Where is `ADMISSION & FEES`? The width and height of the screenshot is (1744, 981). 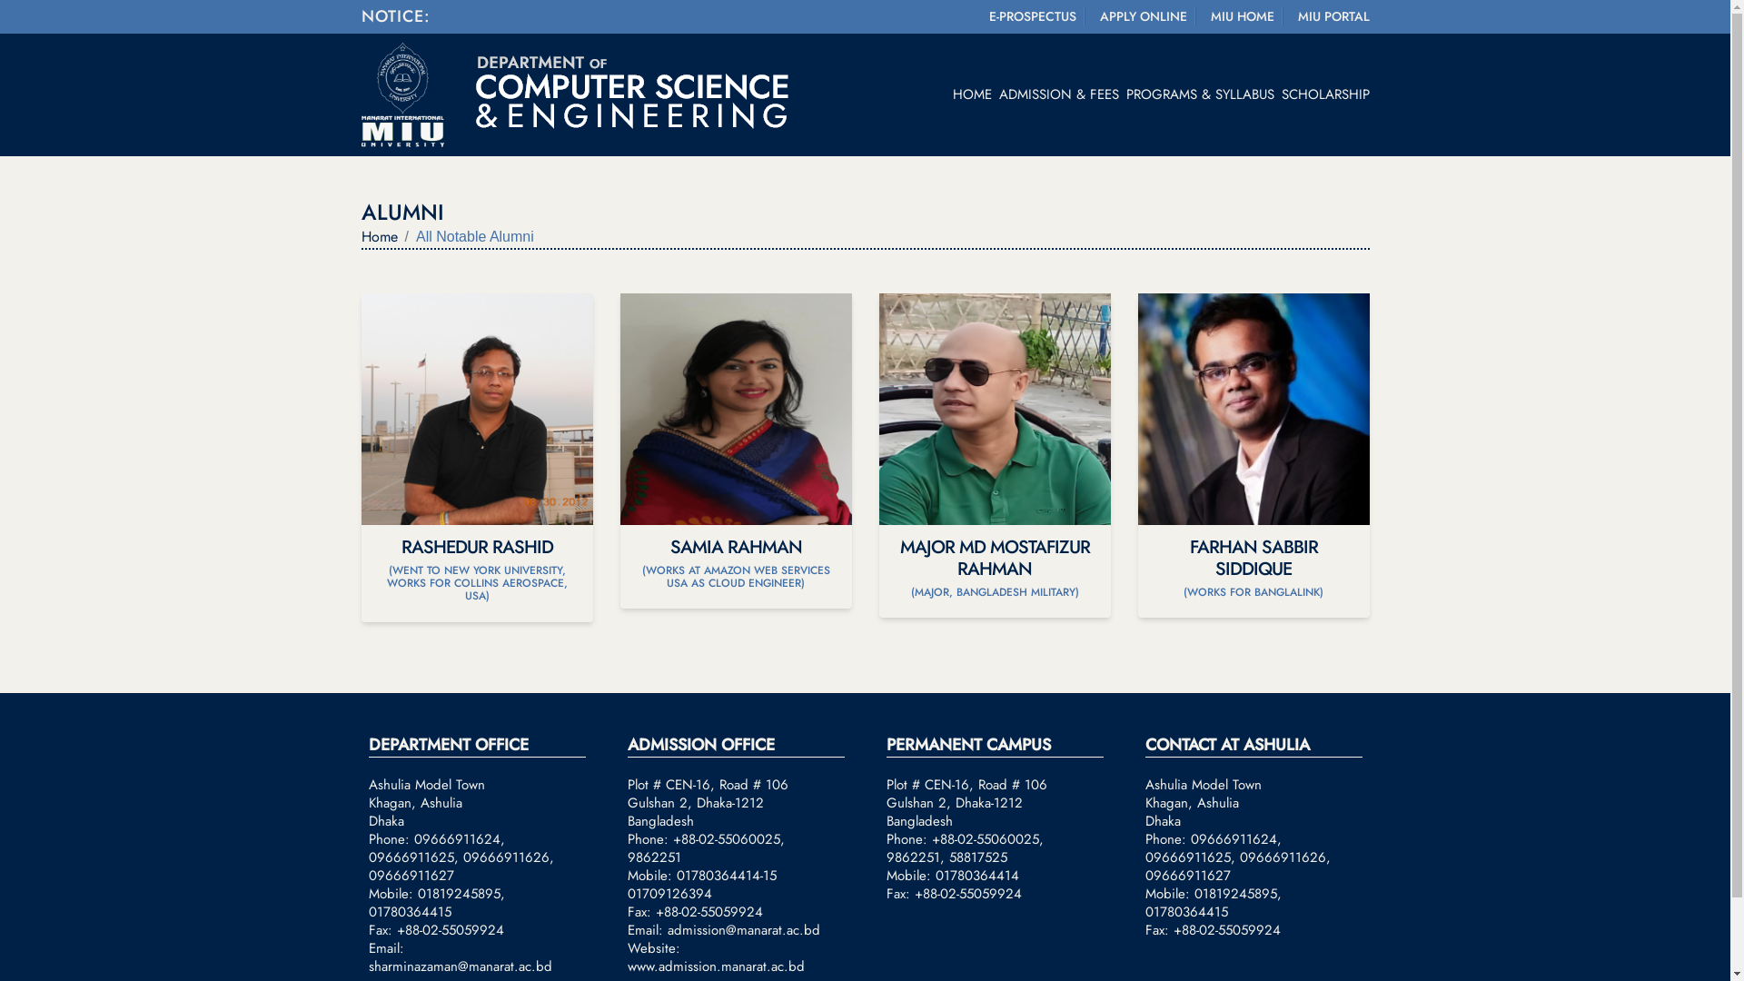 ADMISSION & FEES is located at coordinates (1055, 94).